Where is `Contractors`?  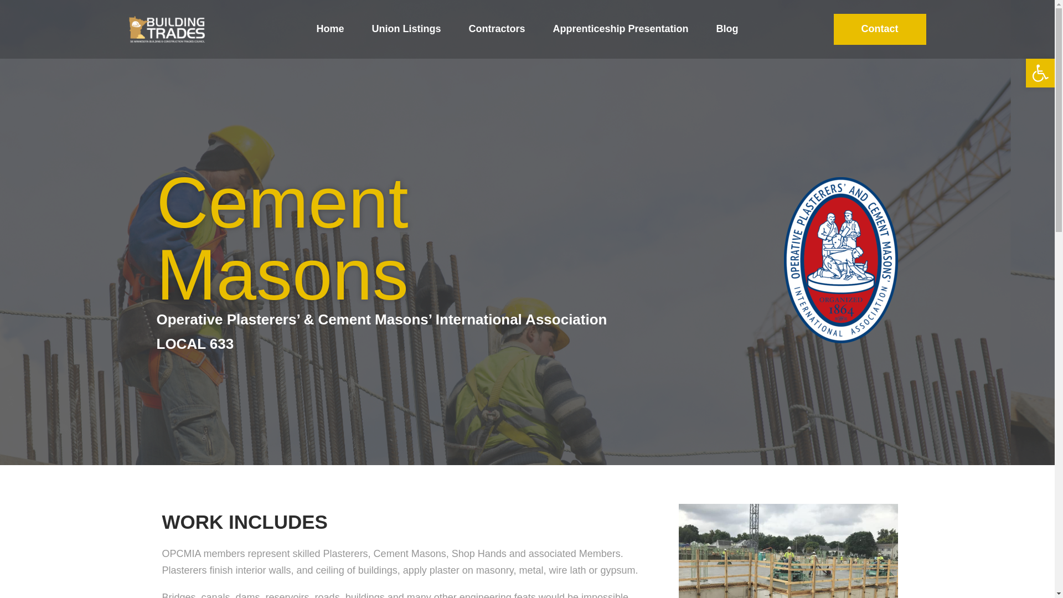 Contractors is located at coordinates (497, 29).